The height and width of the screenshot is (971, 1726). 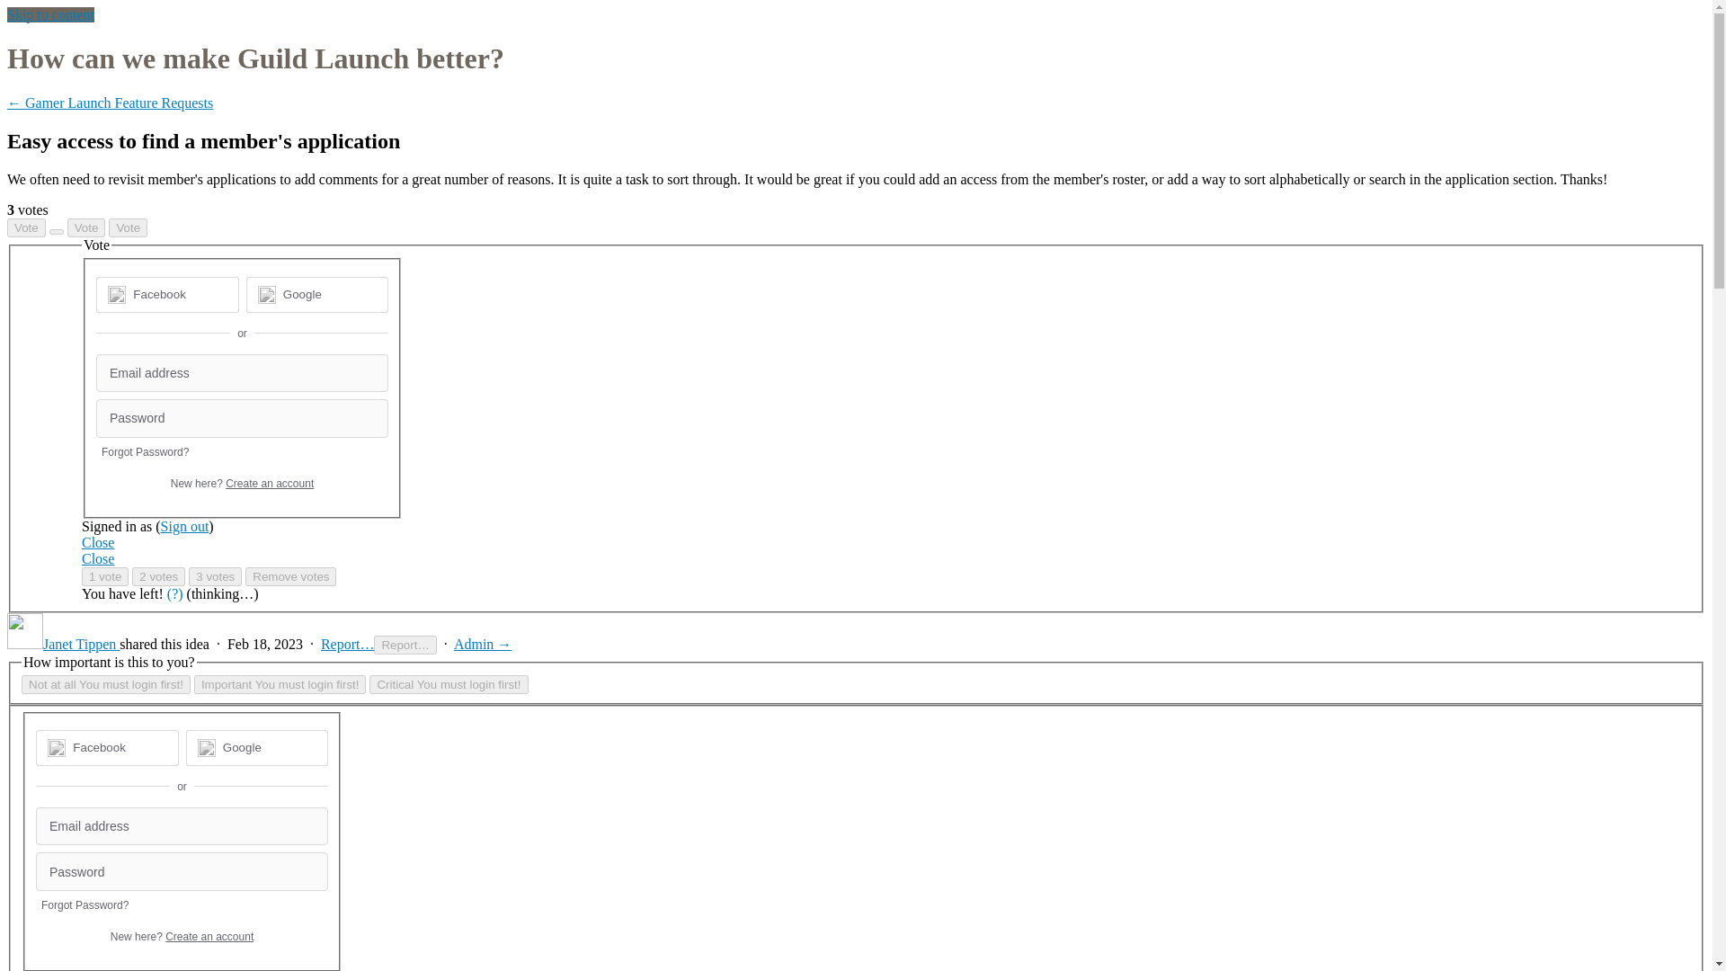 What do you see at coordinates (145, 451) in the screenshot?
I see `Forgot Password?` at bounding box center [145, 451].